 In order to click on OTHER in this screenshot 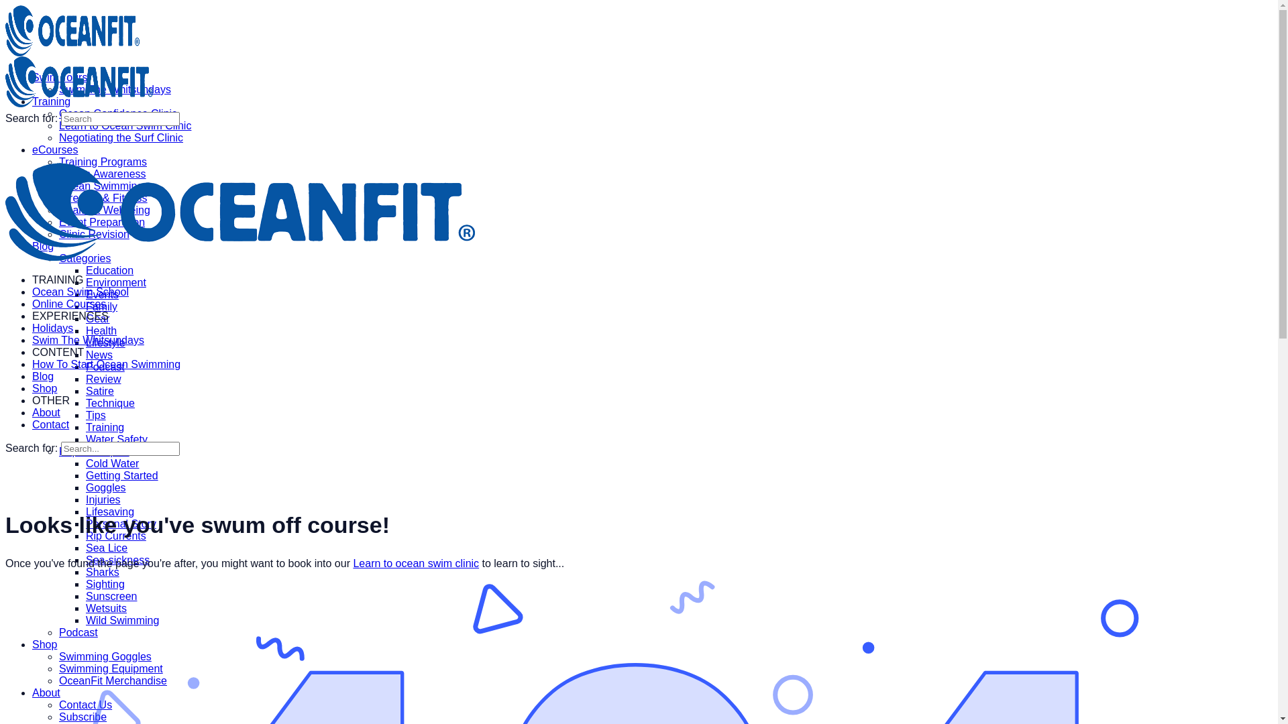, I will do `click(51, 401)`.